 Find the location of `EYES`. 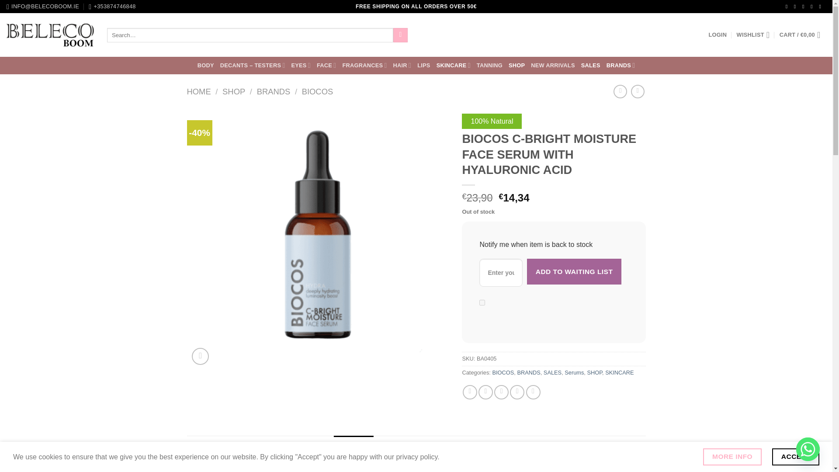

EYES is located at coordinates (301, 65).